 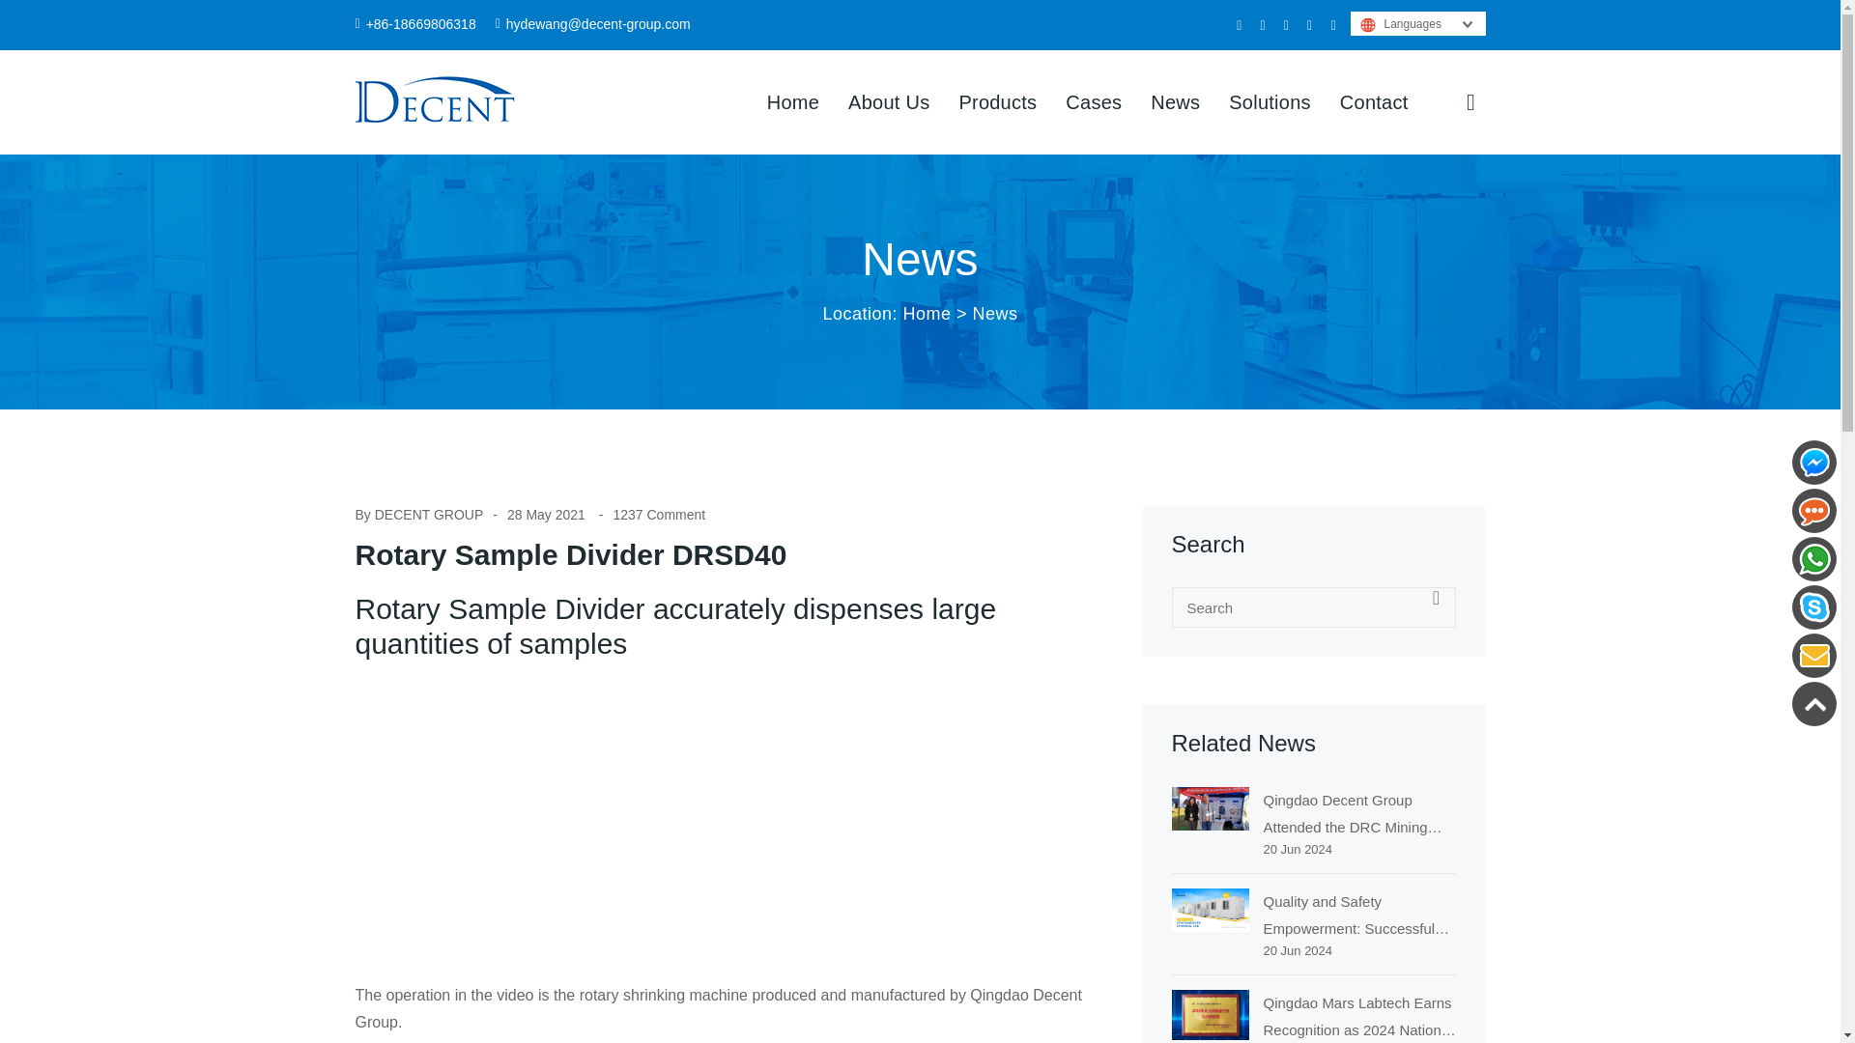 I want to click on About Us, so click(x=888, y=102).